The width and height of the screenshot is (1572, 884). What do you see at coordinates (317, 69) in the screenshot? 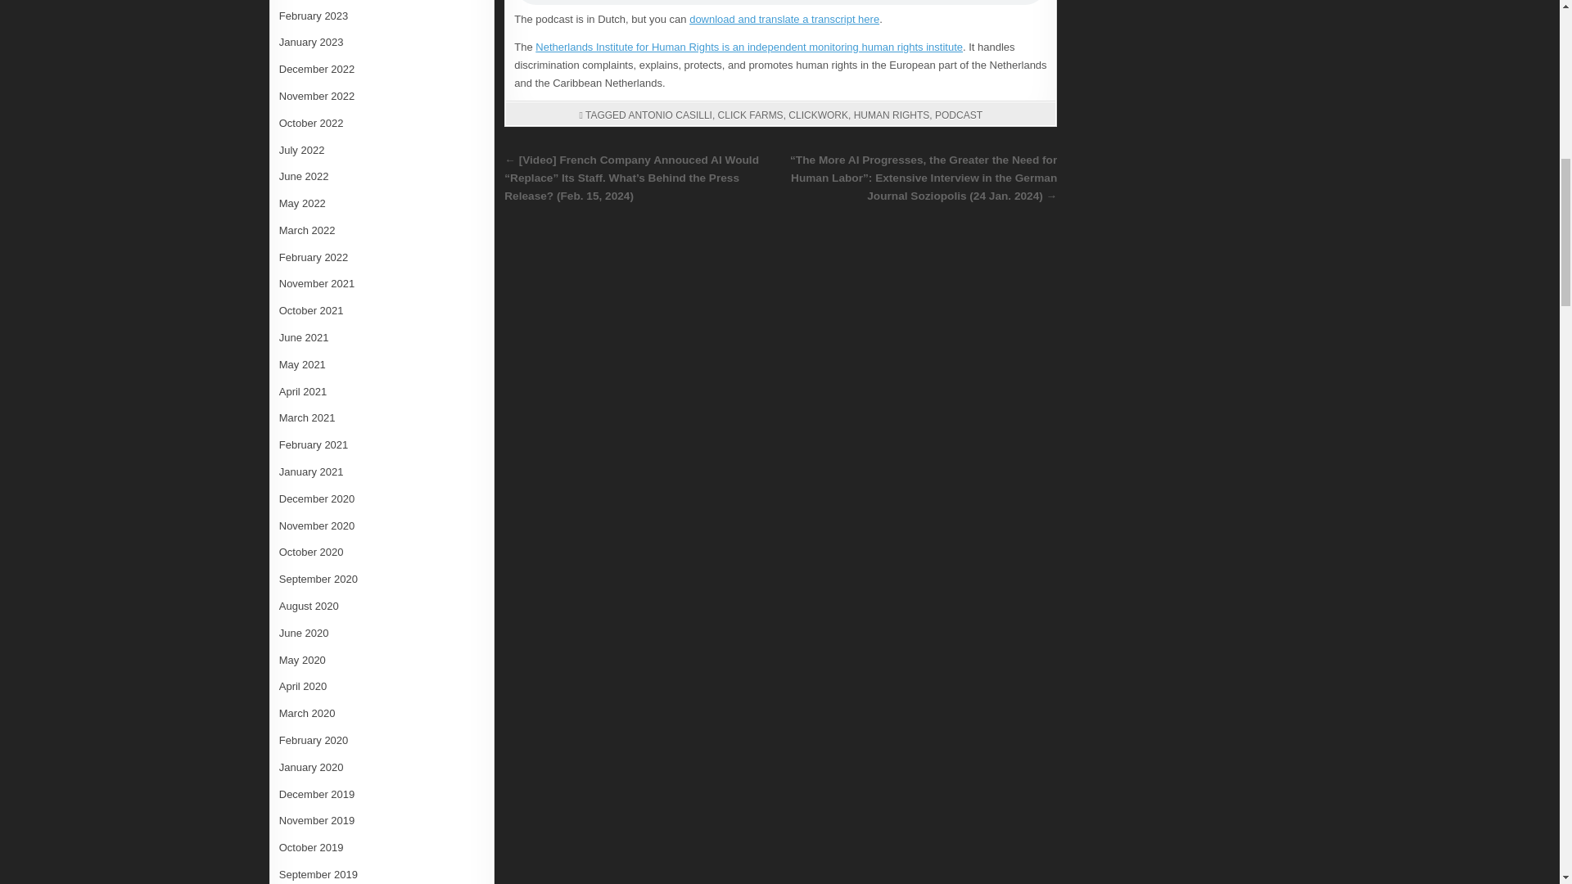
I see `December 2022` at bounding box center [317, 69].